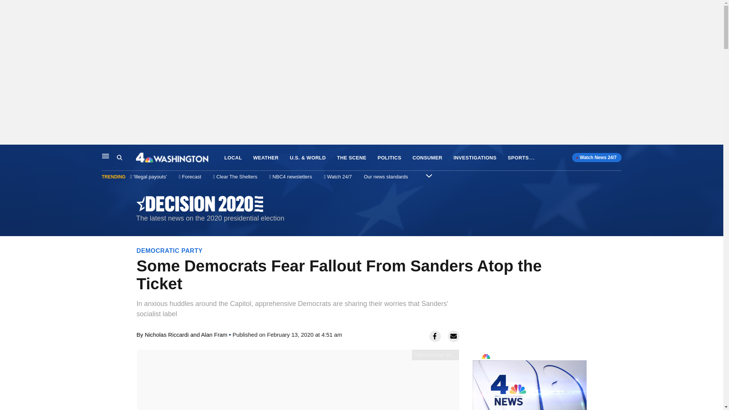 This screenshot has height=410, width=729. I want to click on DEMOCRATIC PARTY, so click(233, 158).